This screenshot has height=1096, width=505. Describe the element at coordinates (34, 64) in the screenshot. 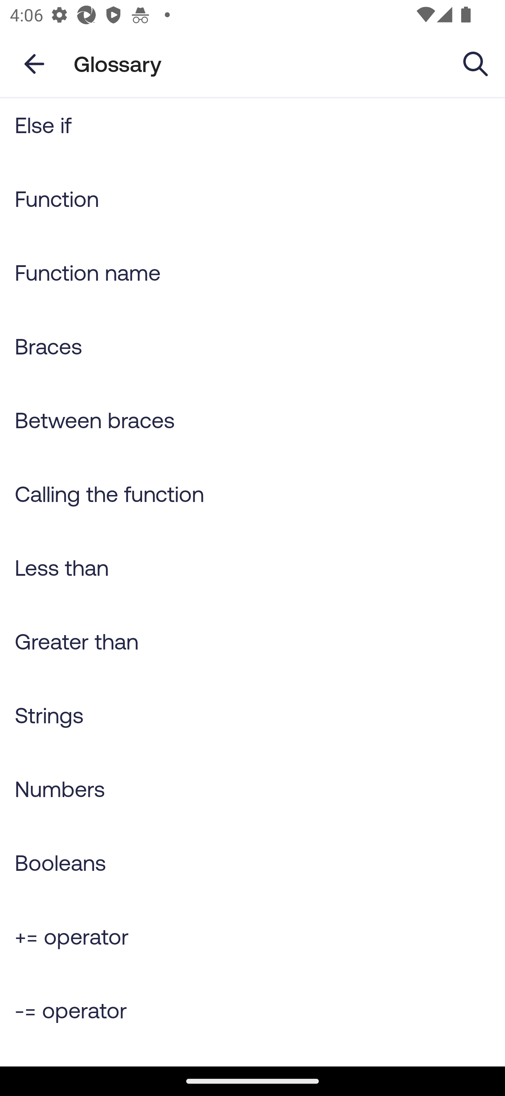

I see `Navigate up` at that location.